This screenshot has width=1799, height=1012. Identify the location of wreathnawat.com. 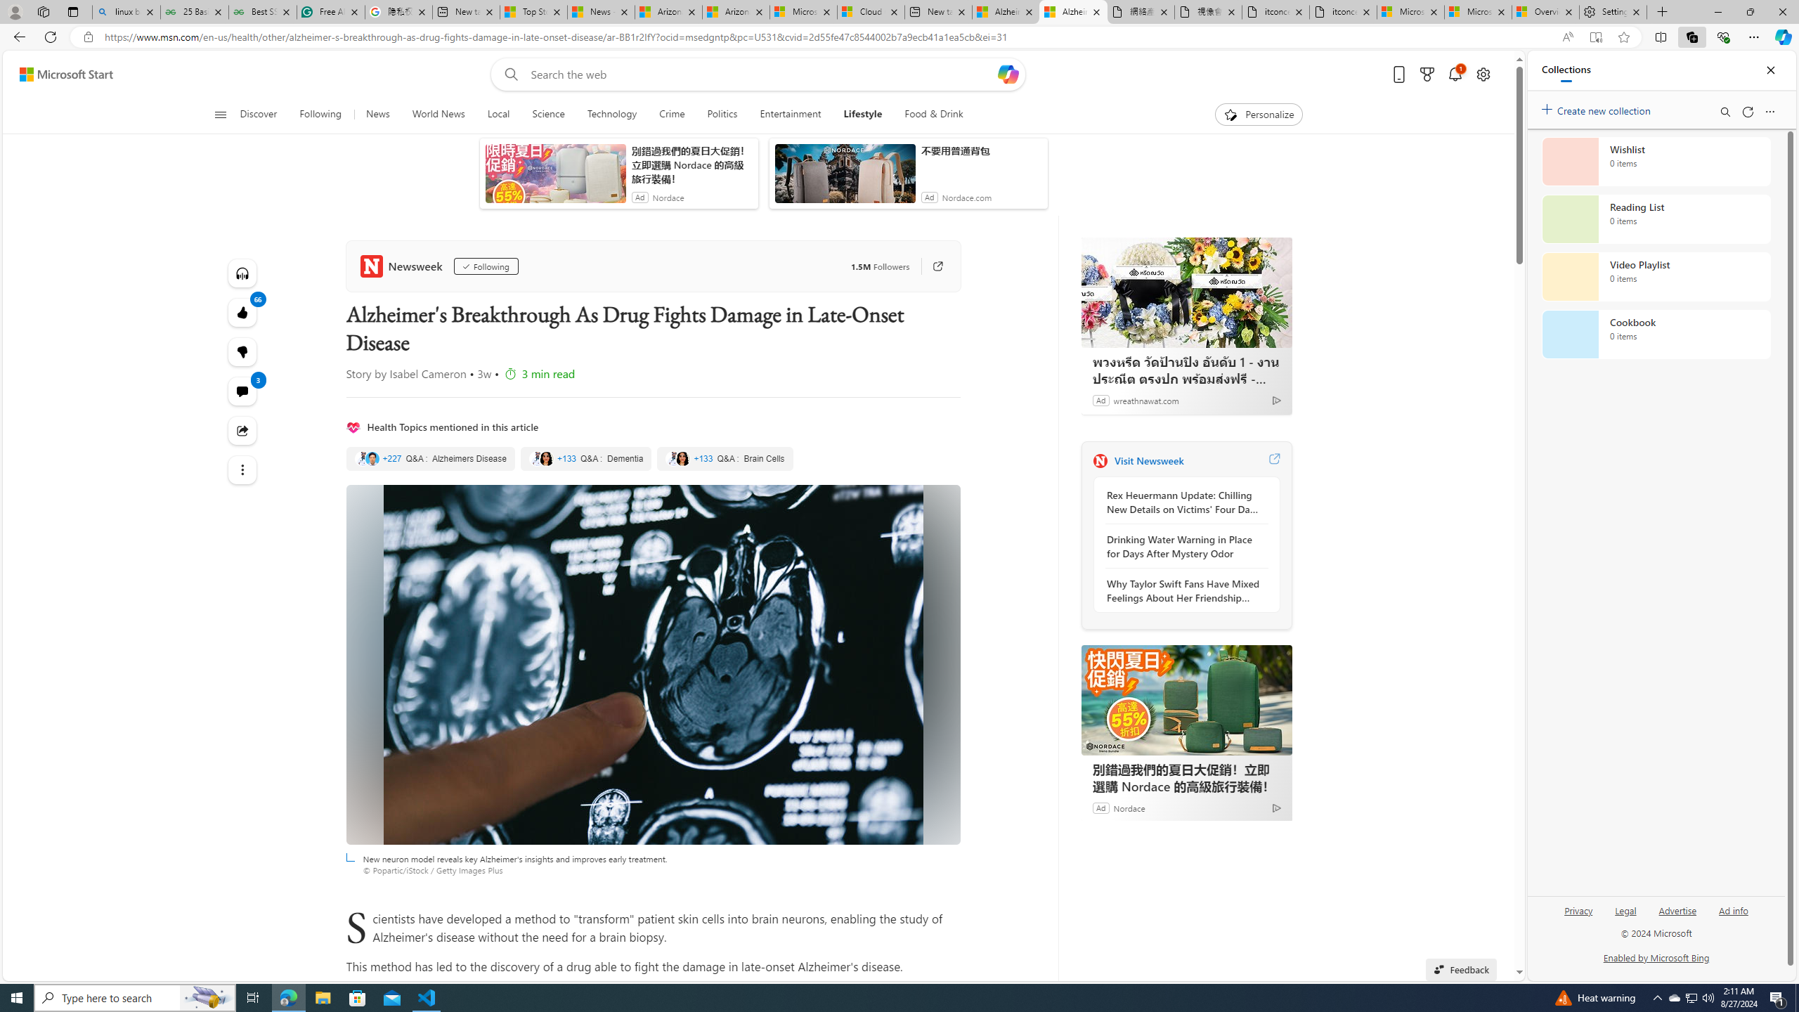
(1145, 400).